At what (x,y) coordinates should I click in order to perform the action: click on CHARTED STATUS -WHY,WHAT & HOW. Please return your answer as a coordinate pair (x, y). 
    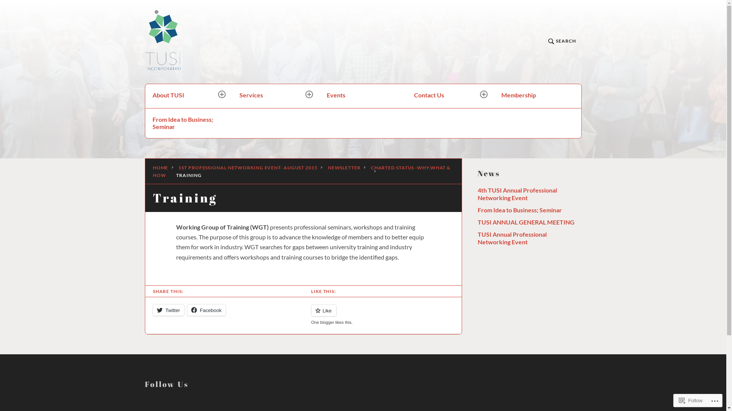
    Looking at the image, I should click on (302, 171).